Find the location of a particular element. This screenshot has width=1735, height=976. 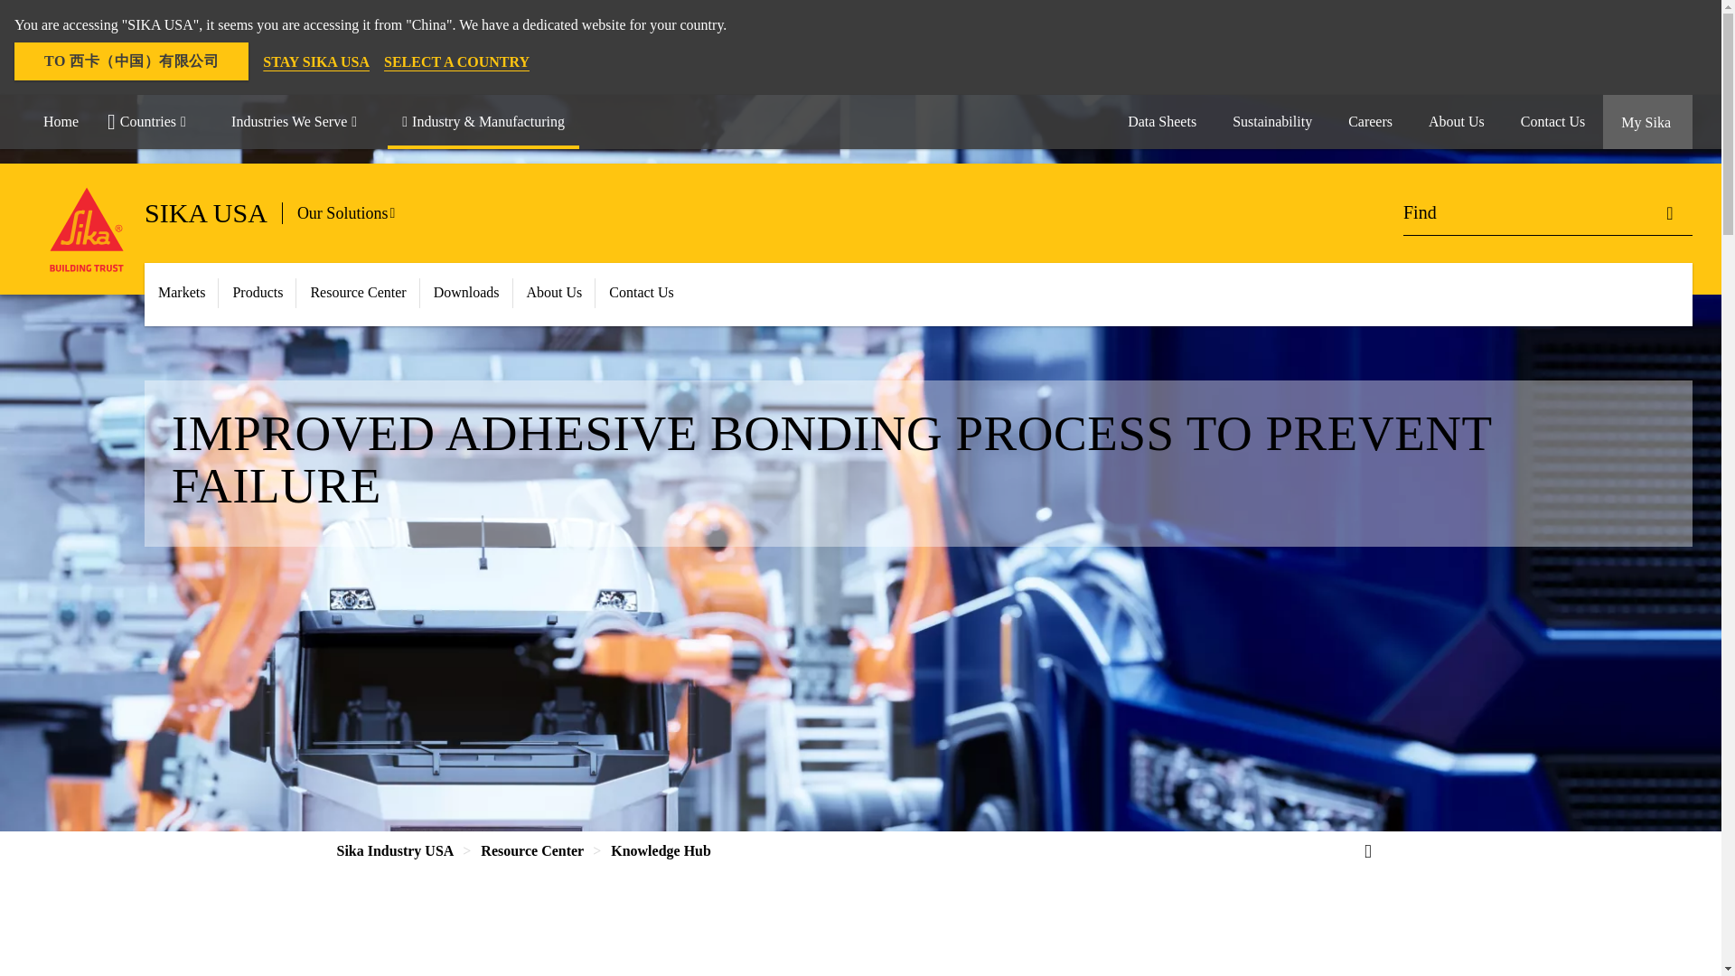

STAY SIKA USA is located at coordinates (316, 61).